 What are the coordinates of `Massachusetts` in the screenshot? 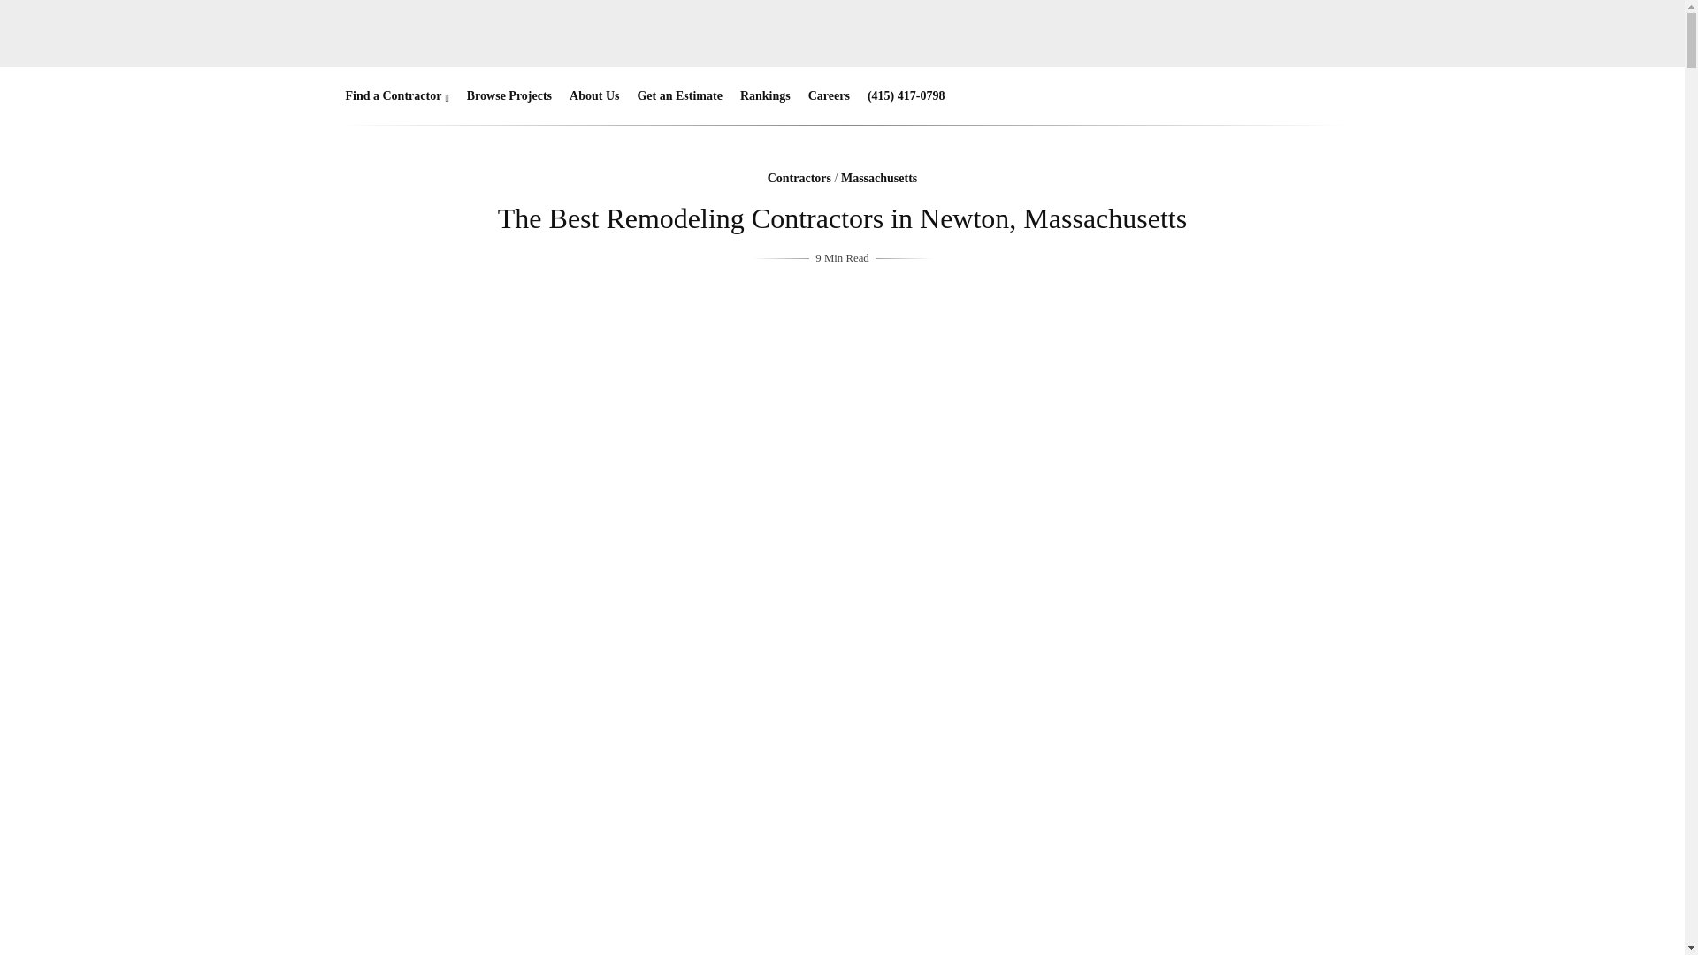 It's located at (878, 179).